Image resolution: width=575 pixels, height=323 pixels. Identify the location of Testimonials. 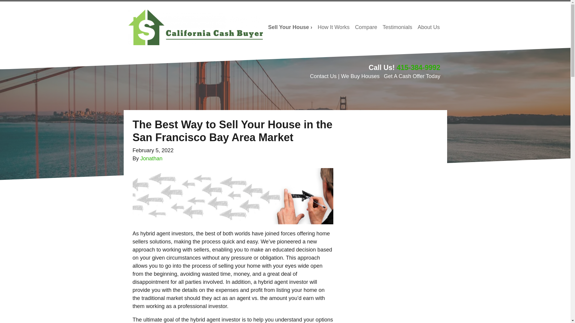
(397, 28).